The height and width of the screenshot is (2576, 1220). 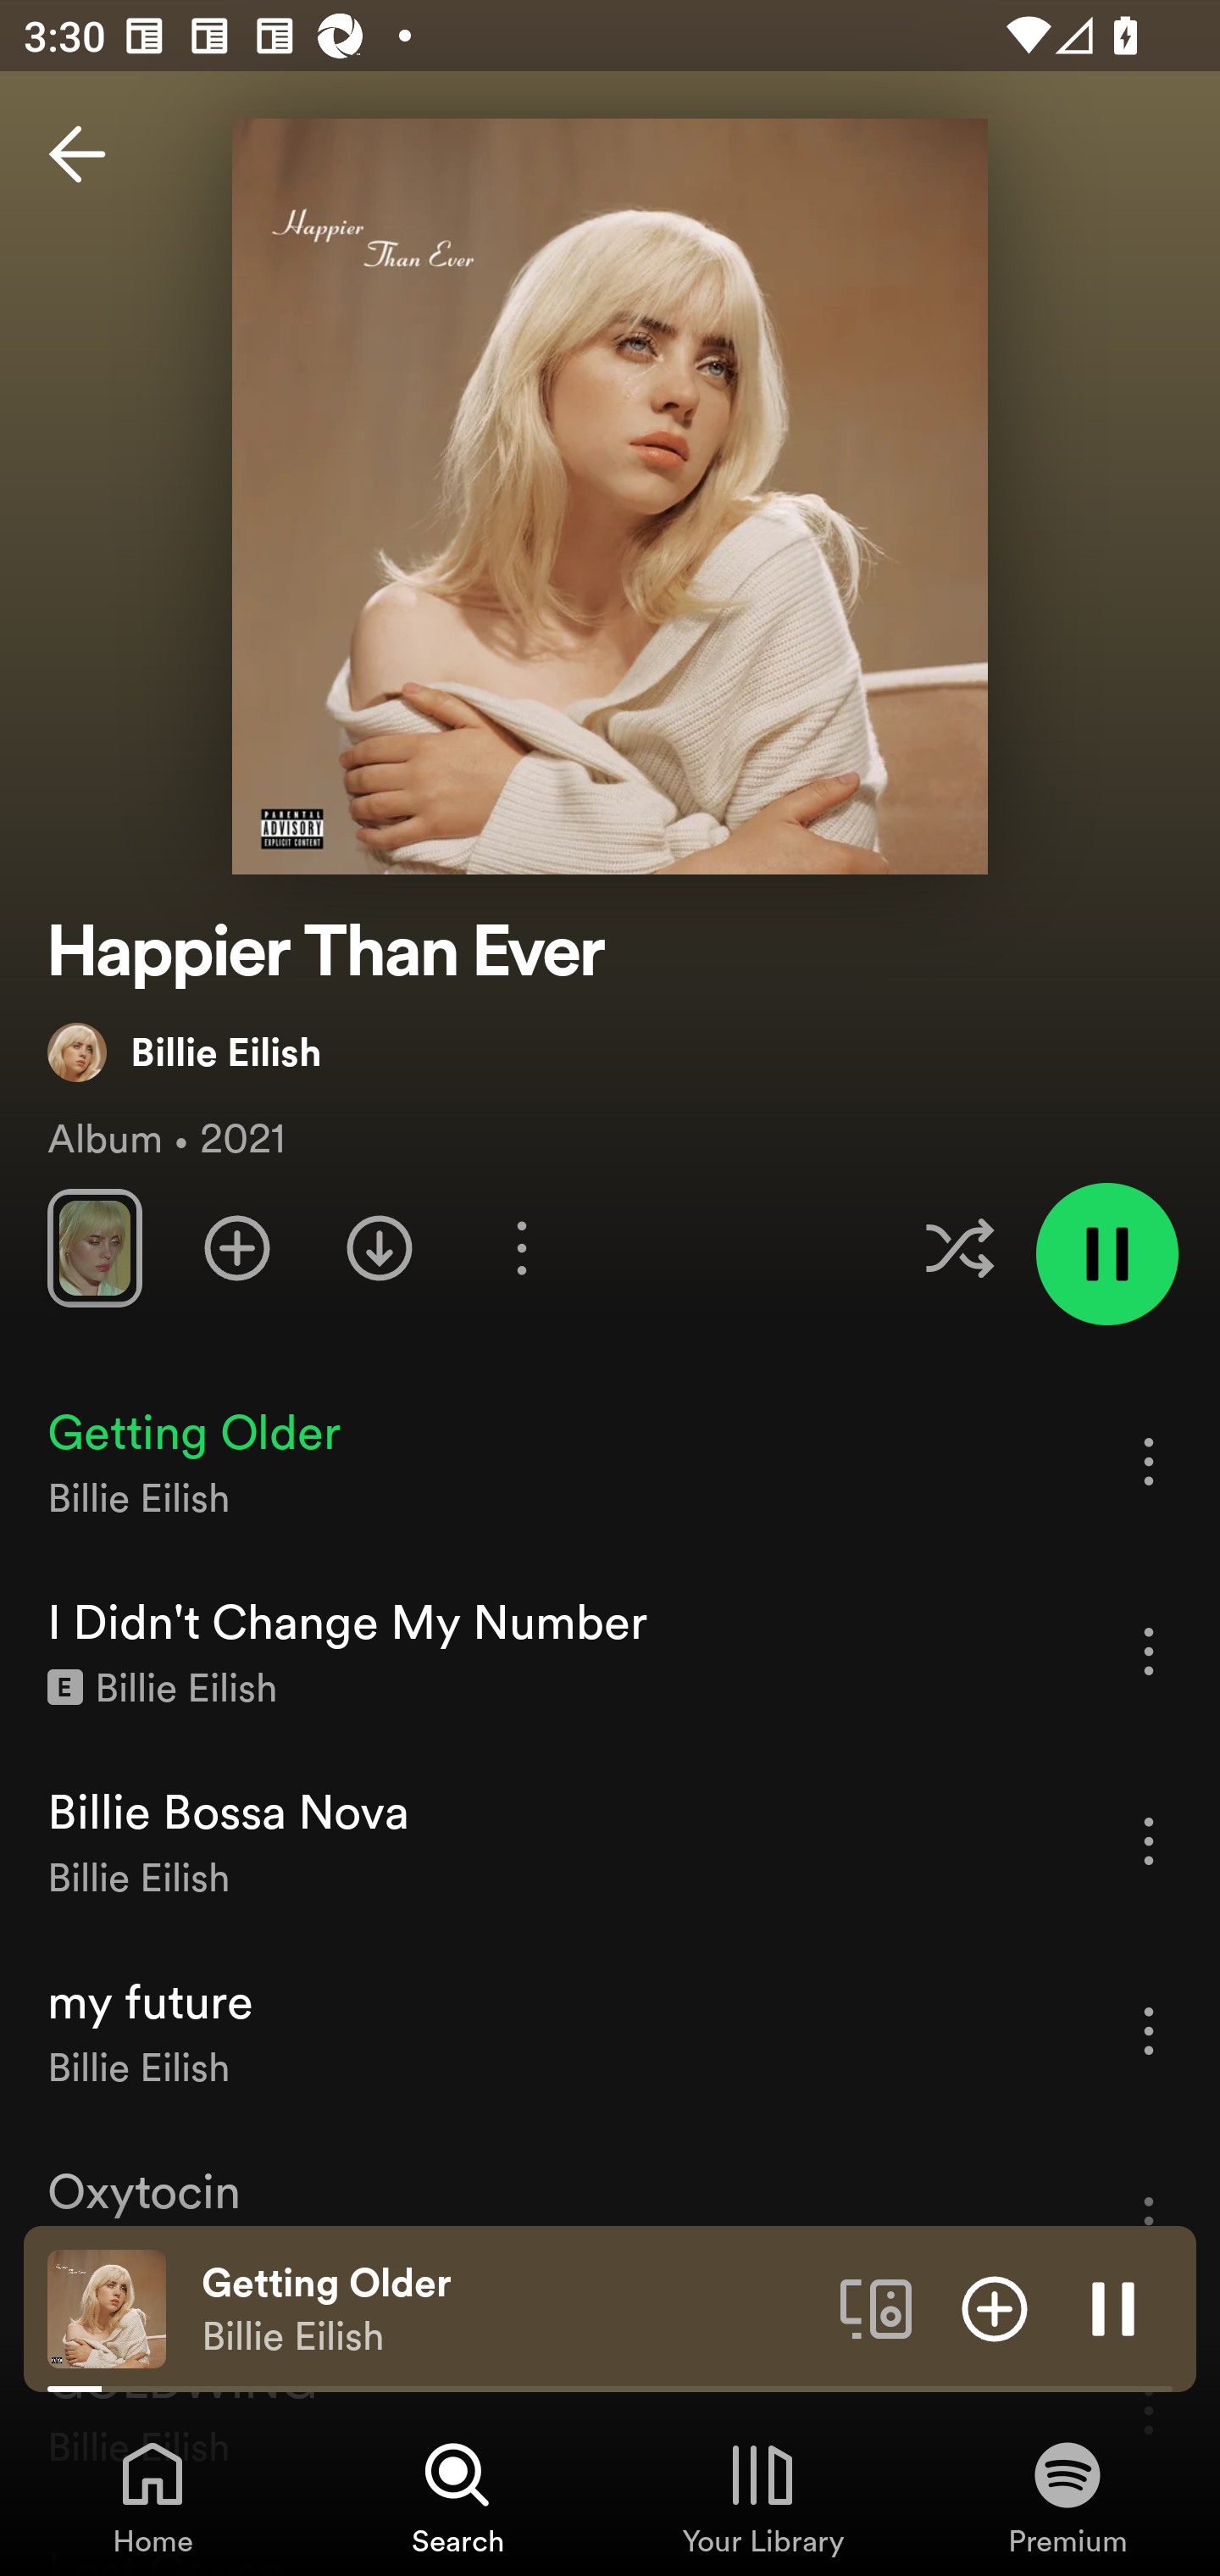 I want to click on More options for song my future, so click(x=1149, y=2030).